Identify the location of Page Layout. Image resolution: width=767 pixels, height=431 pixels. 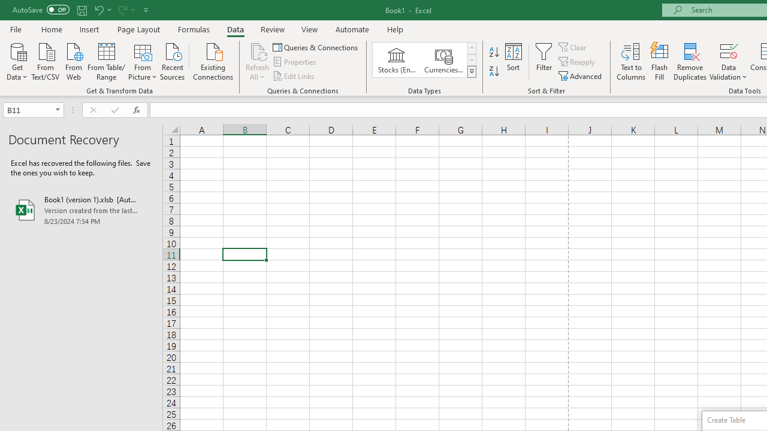
(138, 29).